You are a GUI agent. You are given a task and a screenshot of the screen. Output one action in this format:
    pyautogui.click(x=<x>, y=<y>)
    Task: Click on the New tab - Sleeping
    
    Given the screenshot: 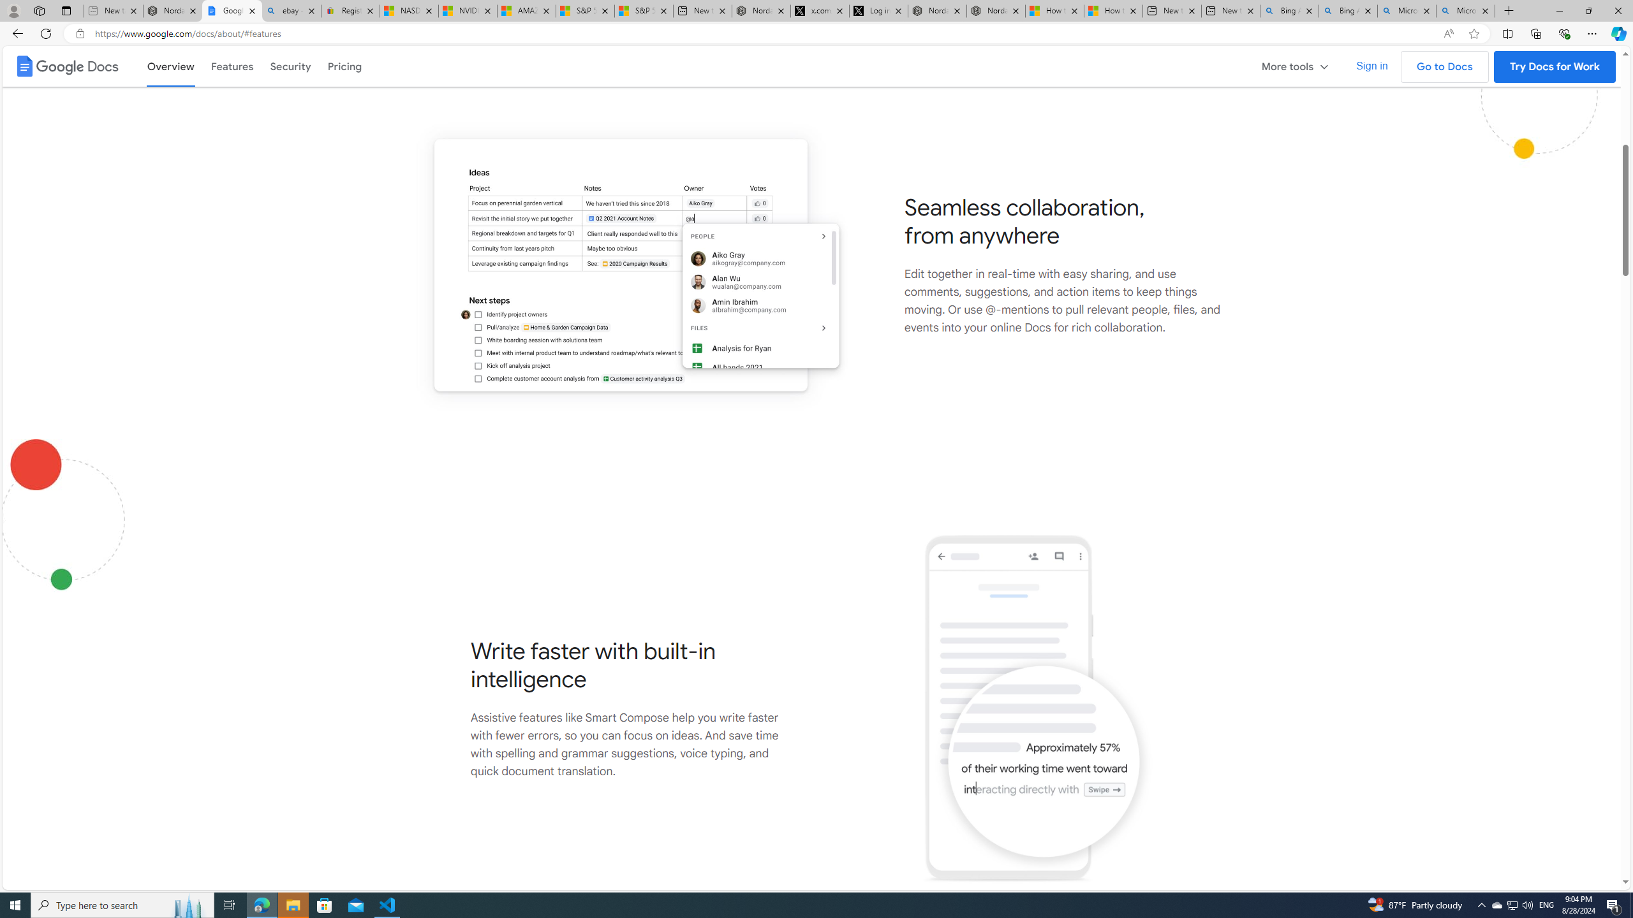 What is the action you would take?
    pyautogui.click(x=113, y=11)
    